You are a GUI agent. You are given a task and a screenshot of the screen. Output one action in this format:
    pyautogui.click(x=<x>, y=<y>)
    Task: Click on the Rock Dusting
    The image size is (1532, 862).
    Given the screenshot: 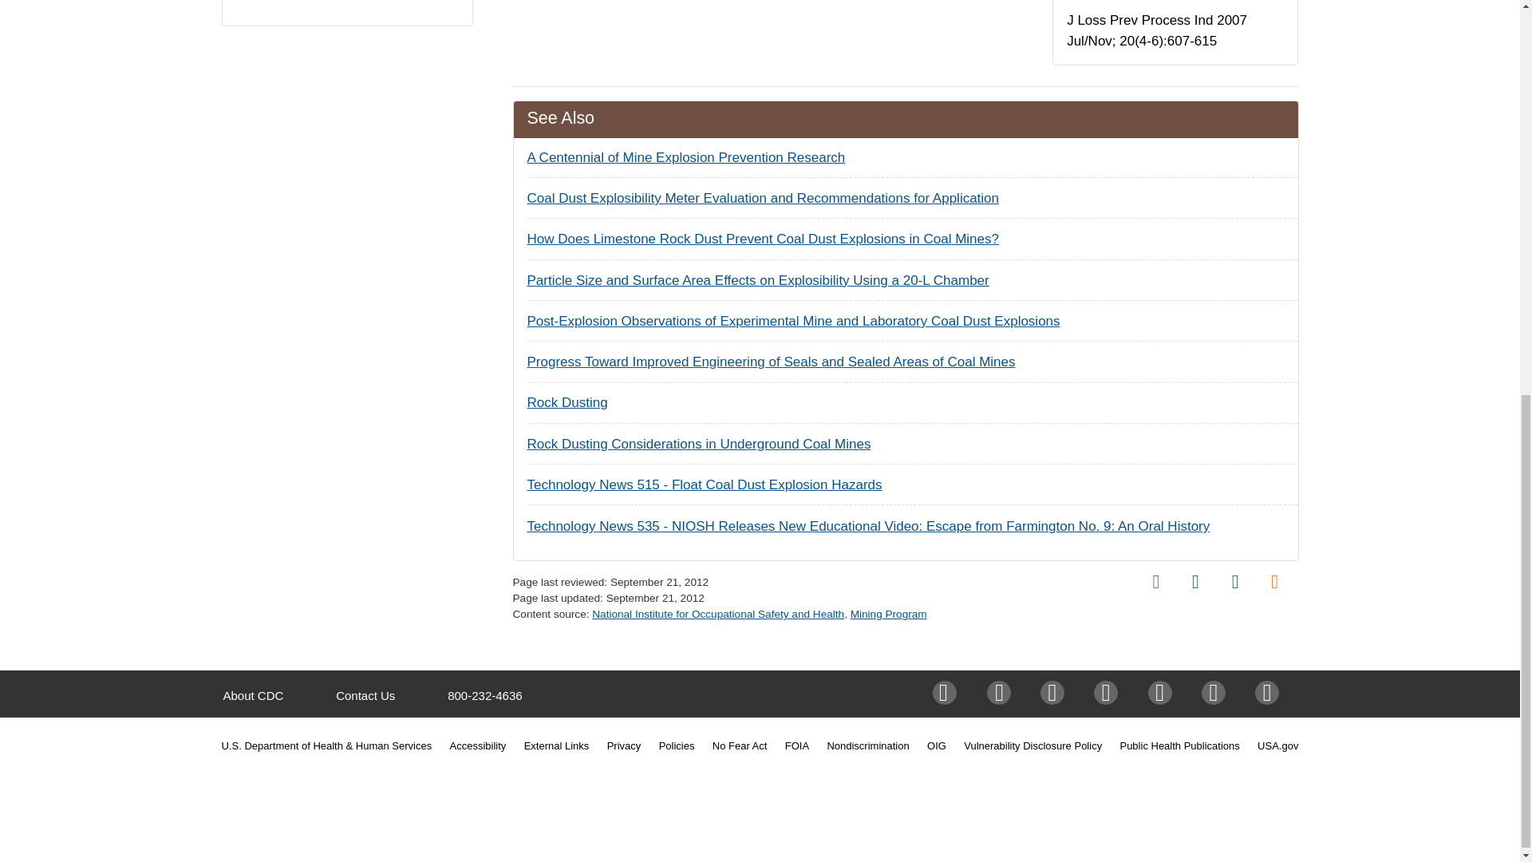 What is the action you would take?
    pyautogui.click(x=567, y=402)
    